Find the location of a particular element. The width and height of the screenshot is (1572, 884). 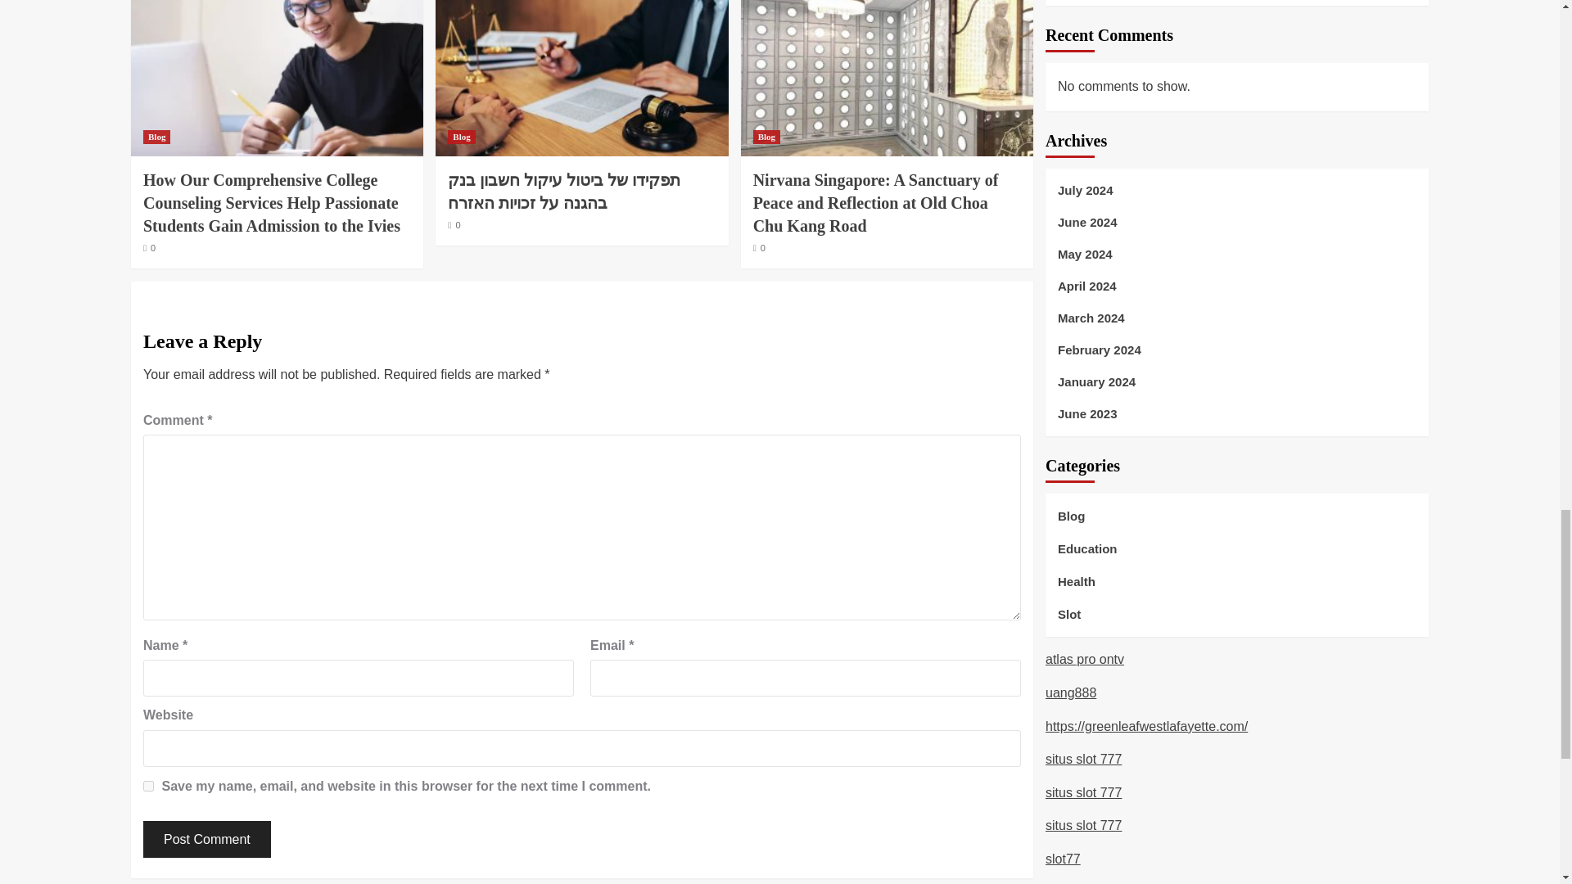

Blog is located at coordinates (461, 137).